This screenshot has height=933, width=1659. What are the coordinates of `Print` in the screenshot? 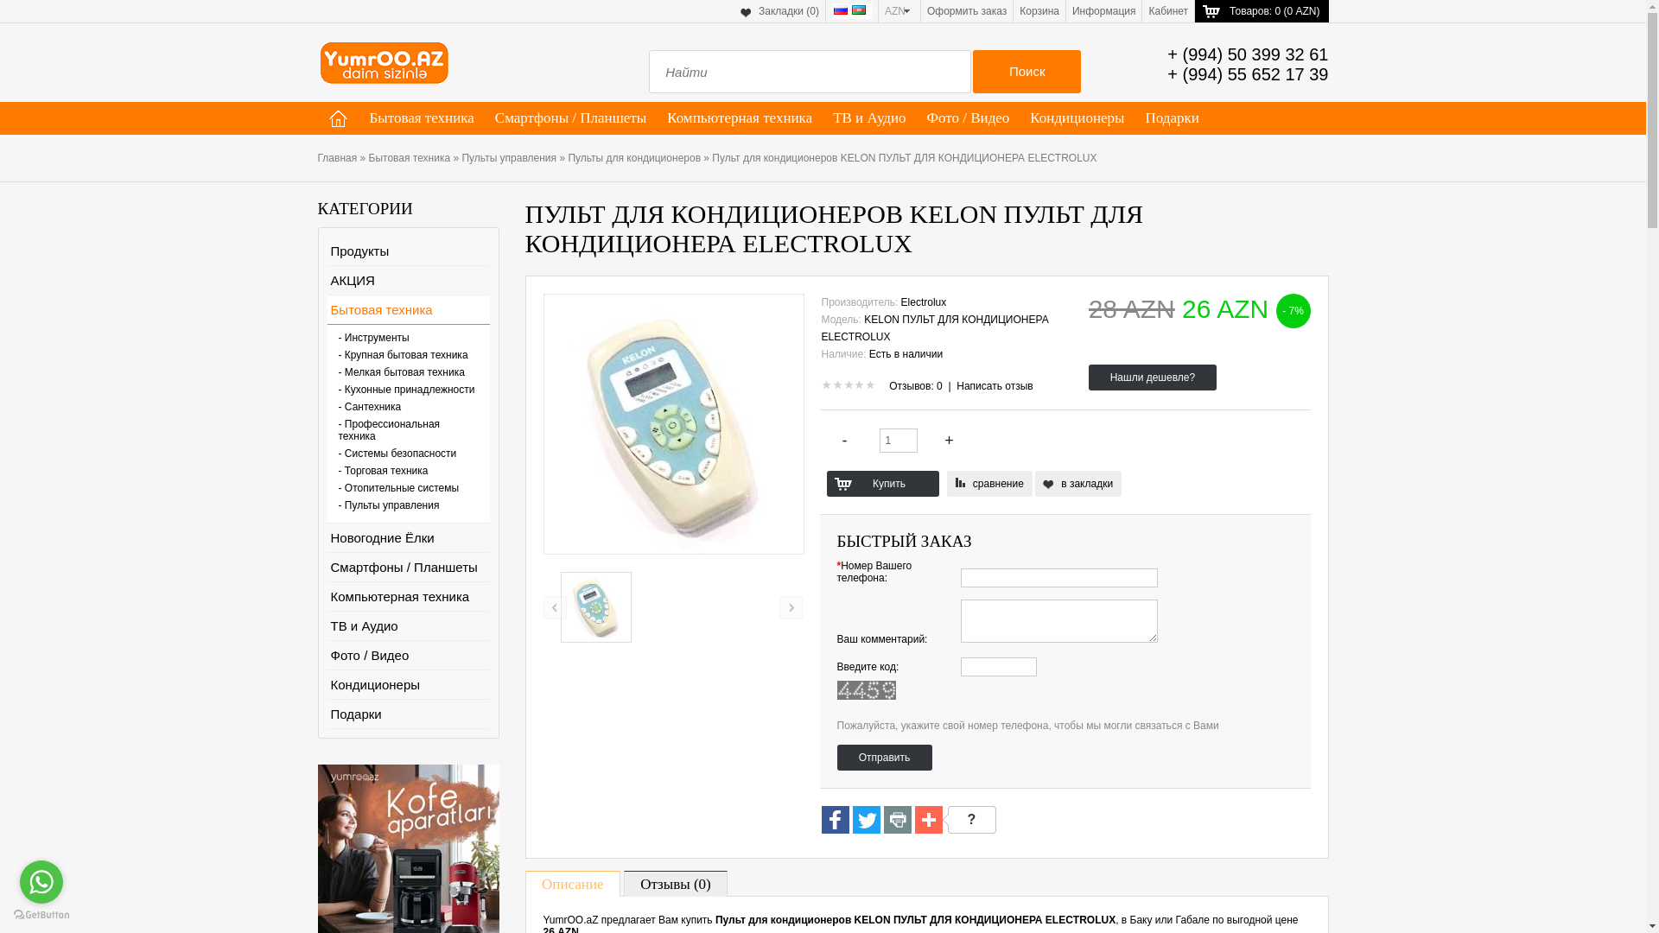 It's located at (897, 820).